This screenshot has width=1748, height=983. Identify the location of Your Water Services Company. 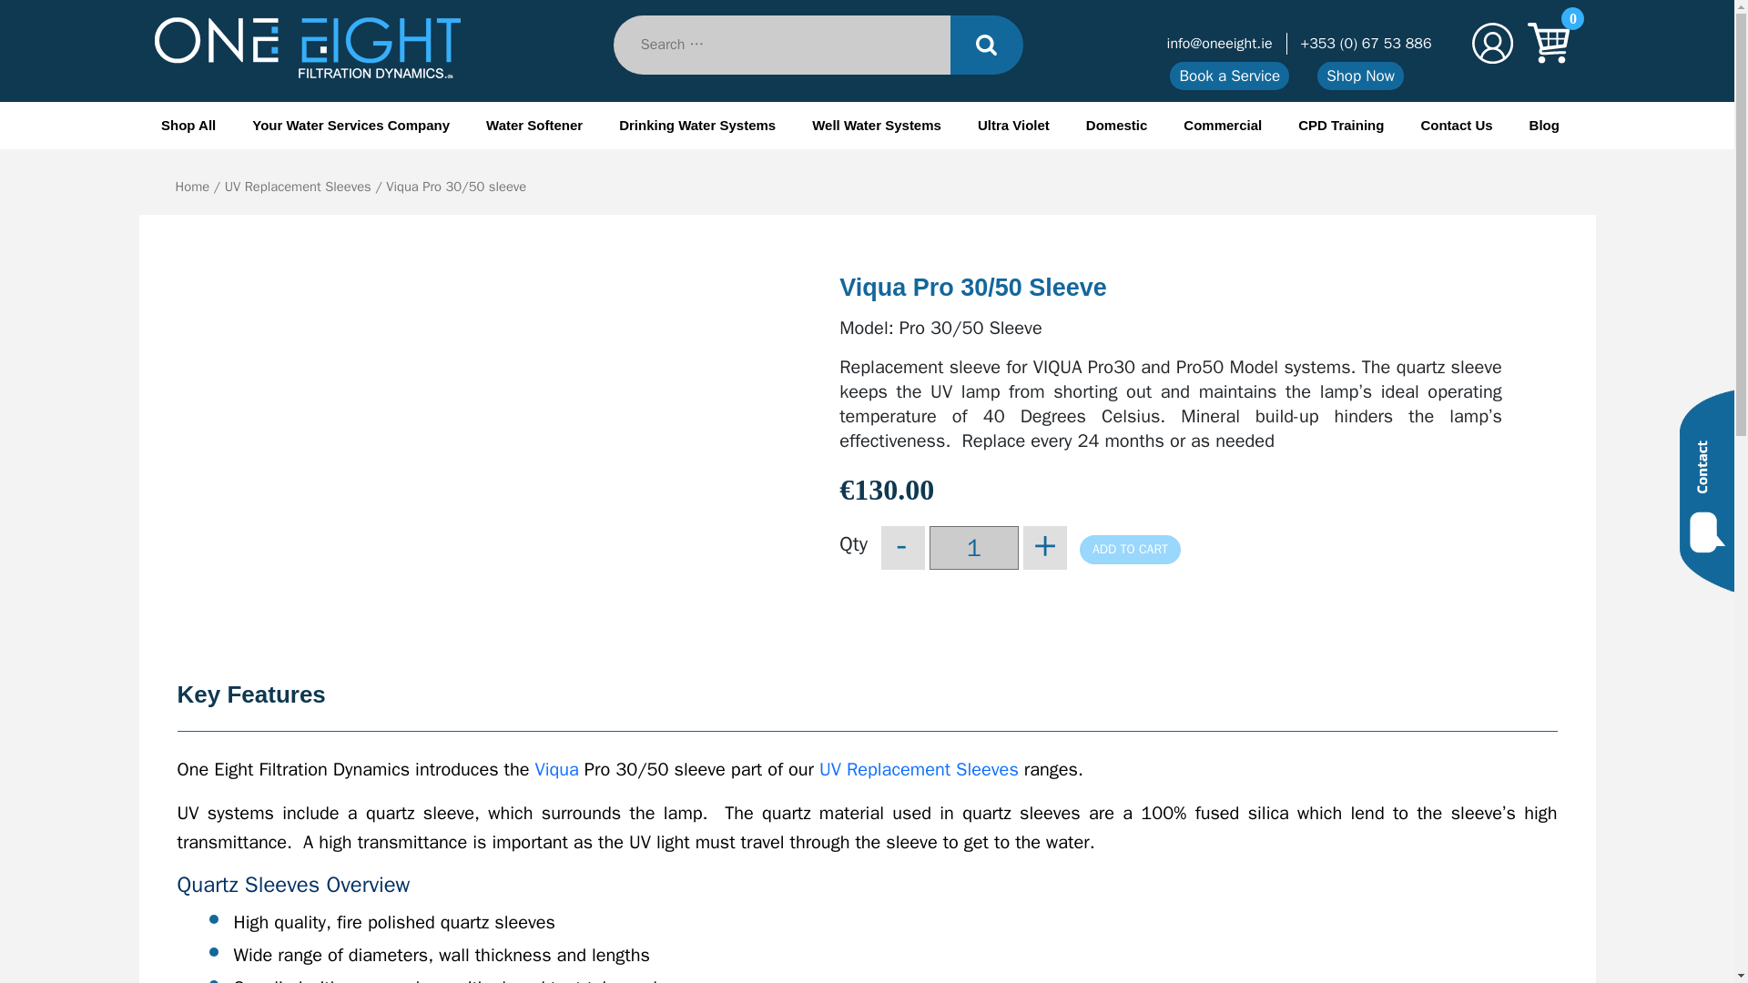
(350, 126).